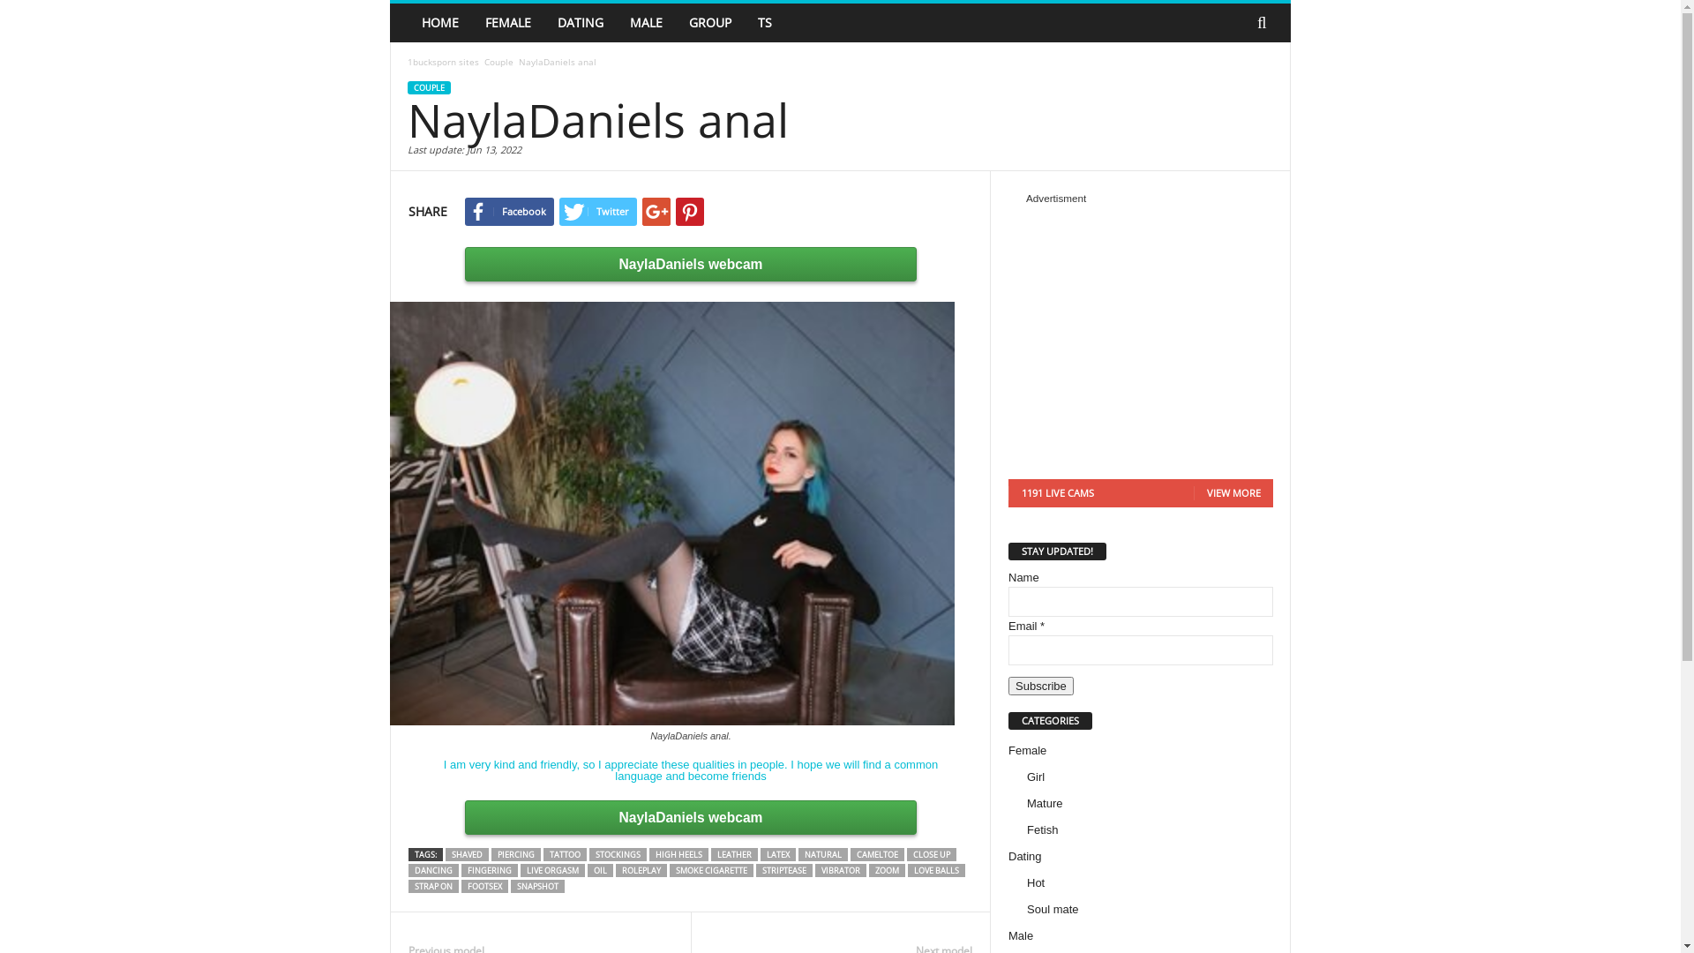 The image size is (1694, 953). Describe the element at coordinates (646, 23) in the screenshot. I see `MALE` at that location.